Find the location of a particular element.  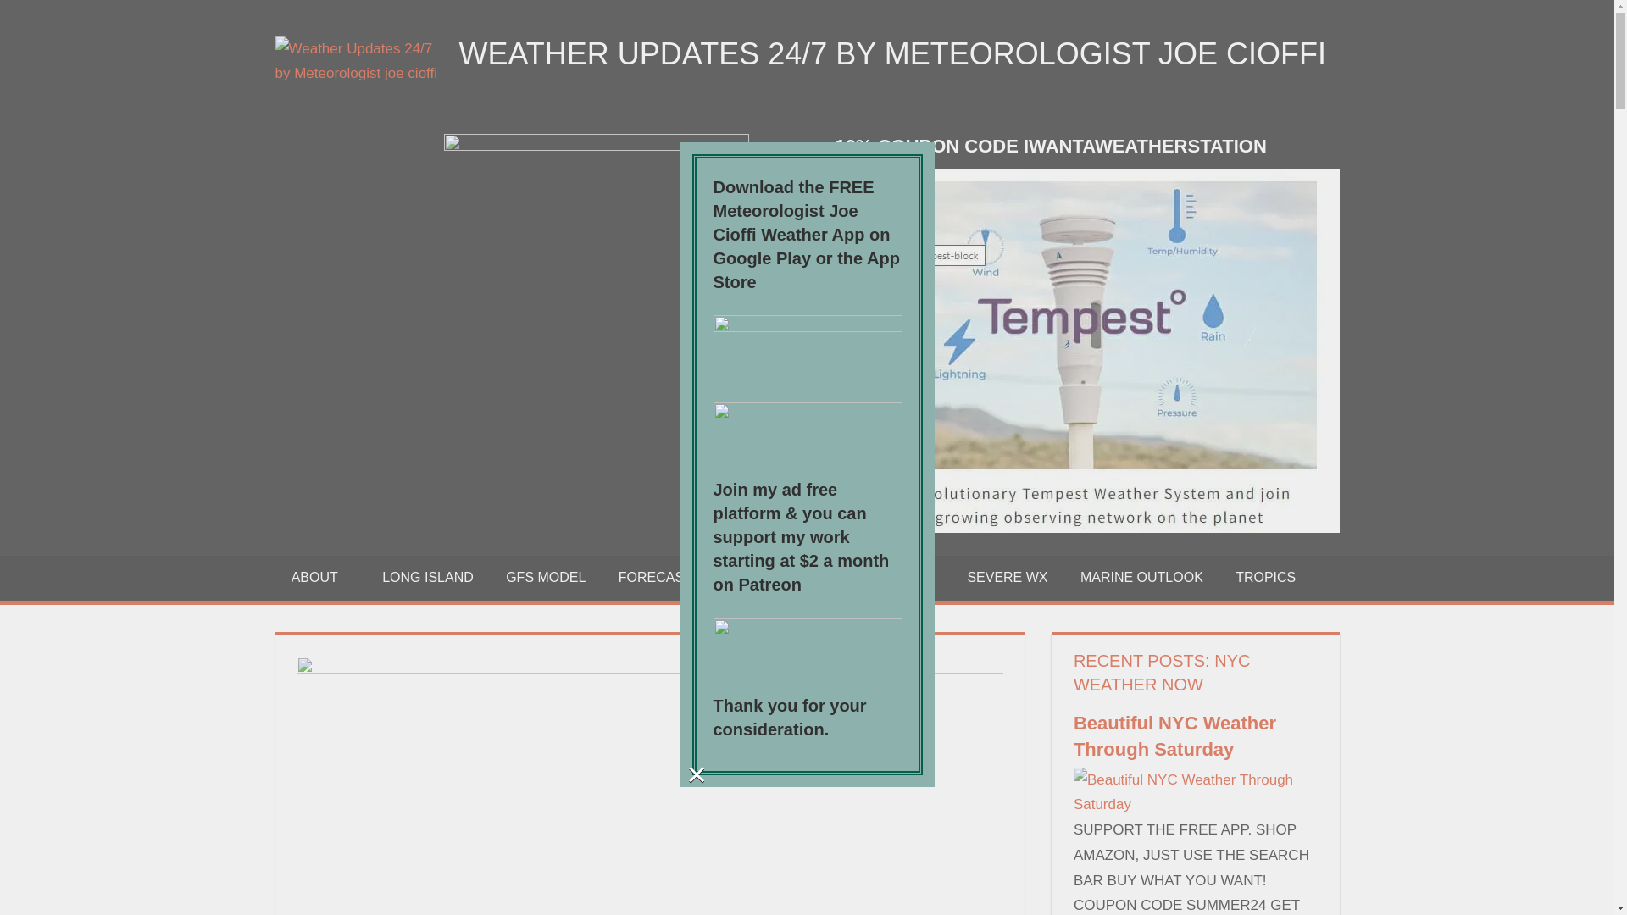

SEVERE WX is located at coordinates (1007, 578).